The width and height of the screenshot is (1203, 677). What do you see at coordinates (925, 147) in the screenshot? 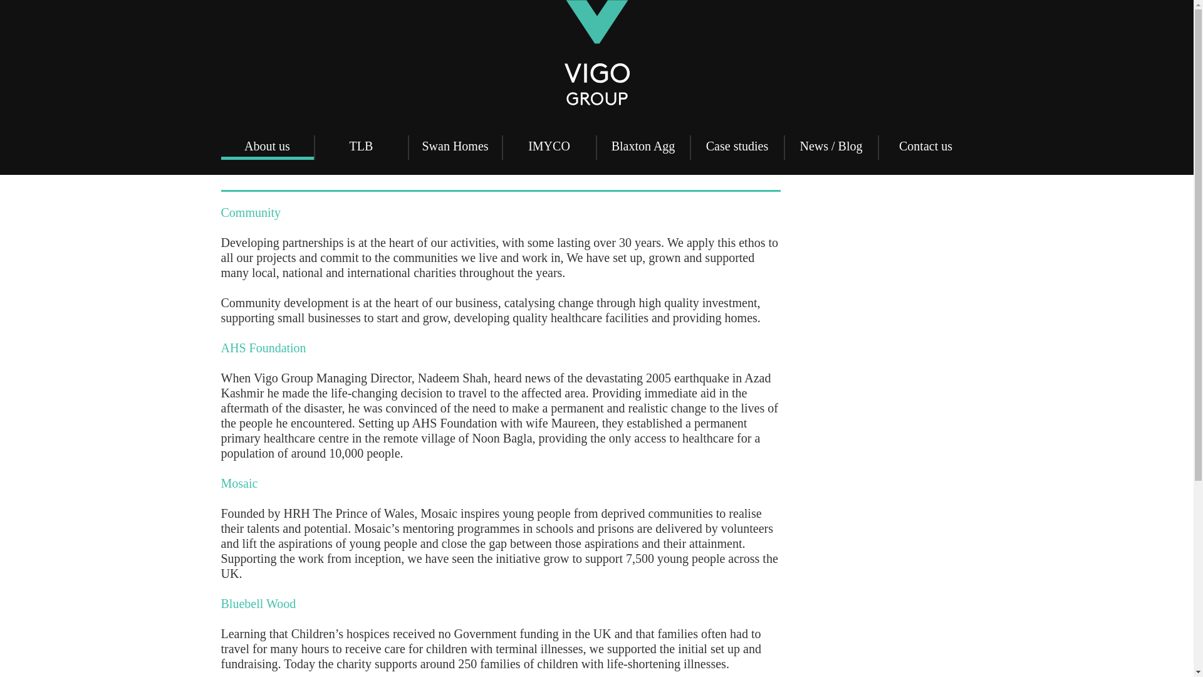
I see `Contact us` at bounding box center [925, 147].